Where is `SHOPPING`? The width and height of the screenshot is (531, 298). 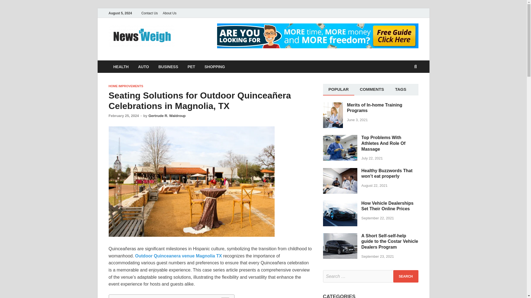
SHOPPING is located at coordinates (214, 66).